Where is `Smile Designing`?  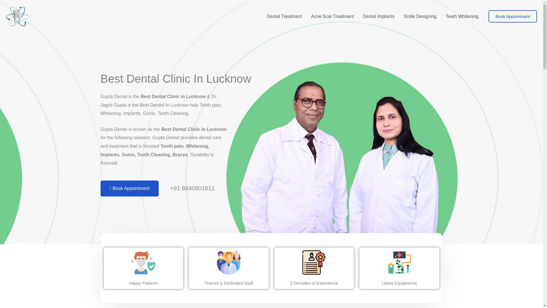
Smile Designing is located at coordinates (420, 16).